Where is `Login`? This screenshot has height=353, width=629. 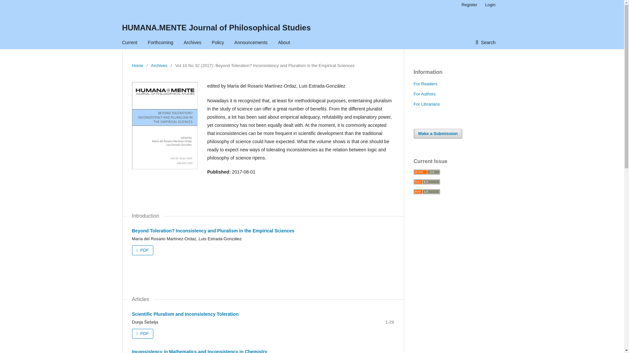 Login is located at coordinates (488, 5).